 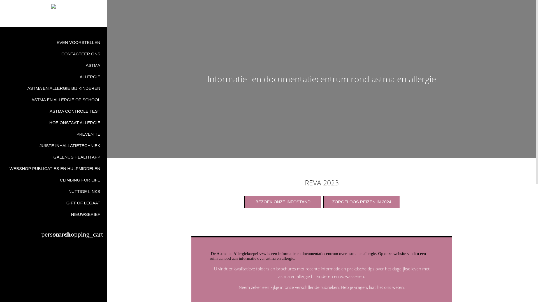 What do you see at coordinates (57, 235) in the screenshot?
I see `search` at bounding box center [57, 235].